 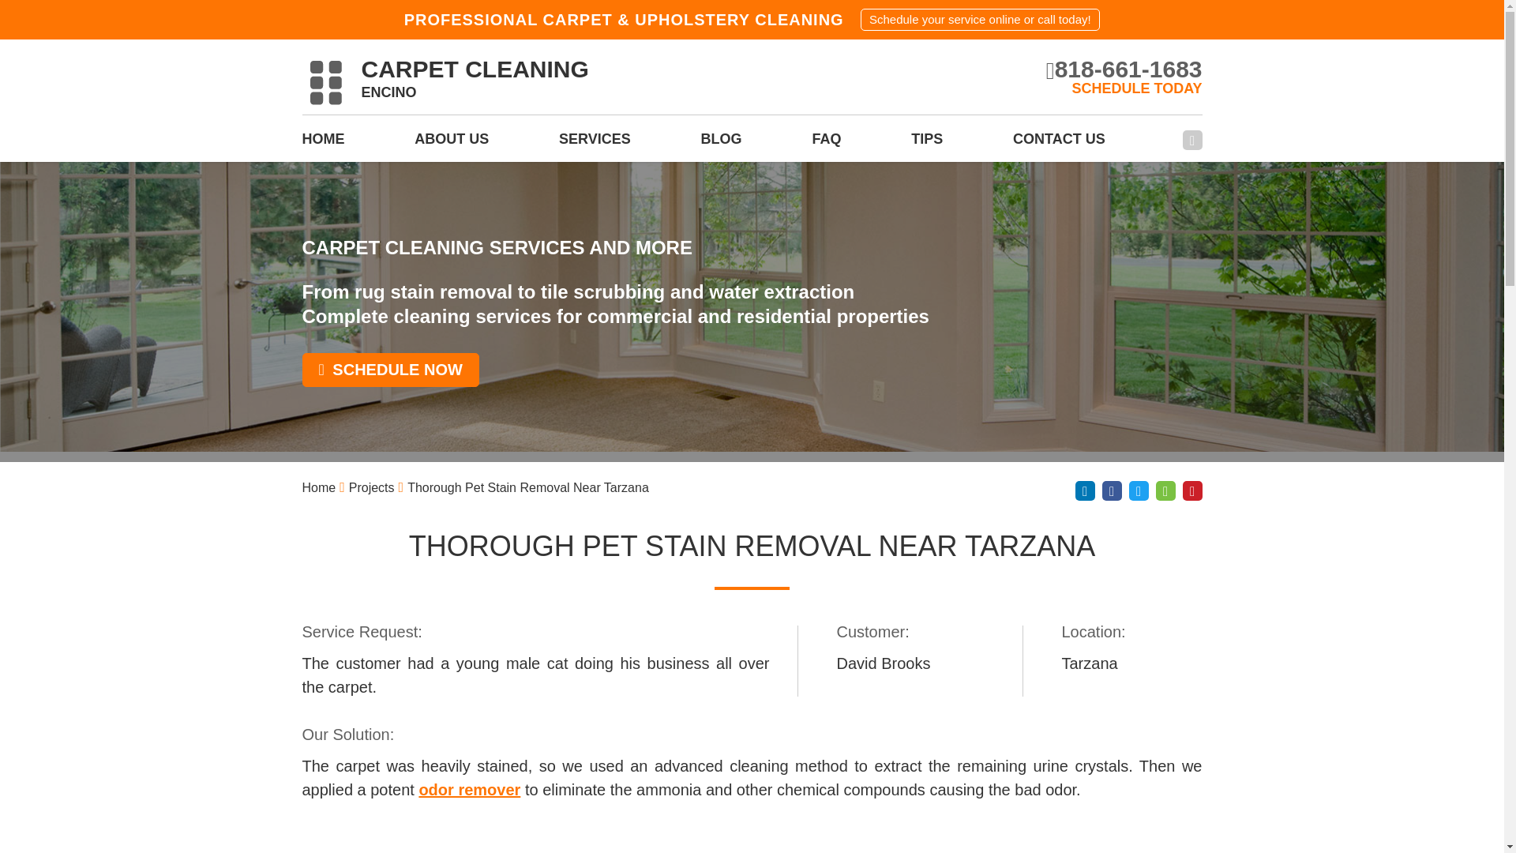 I want to click on Home, so click(x=318, y=488).